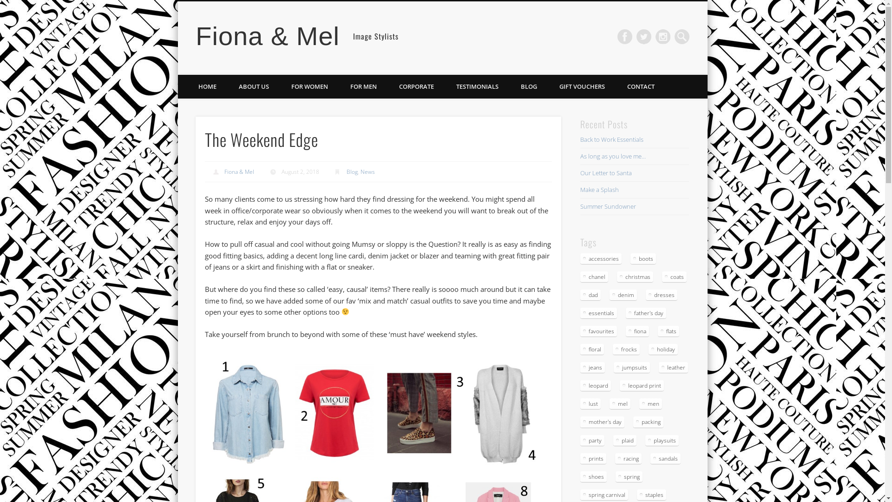  Describe the element at coordinates (665, 458) in the screenshot. I see `sandals` at that location.